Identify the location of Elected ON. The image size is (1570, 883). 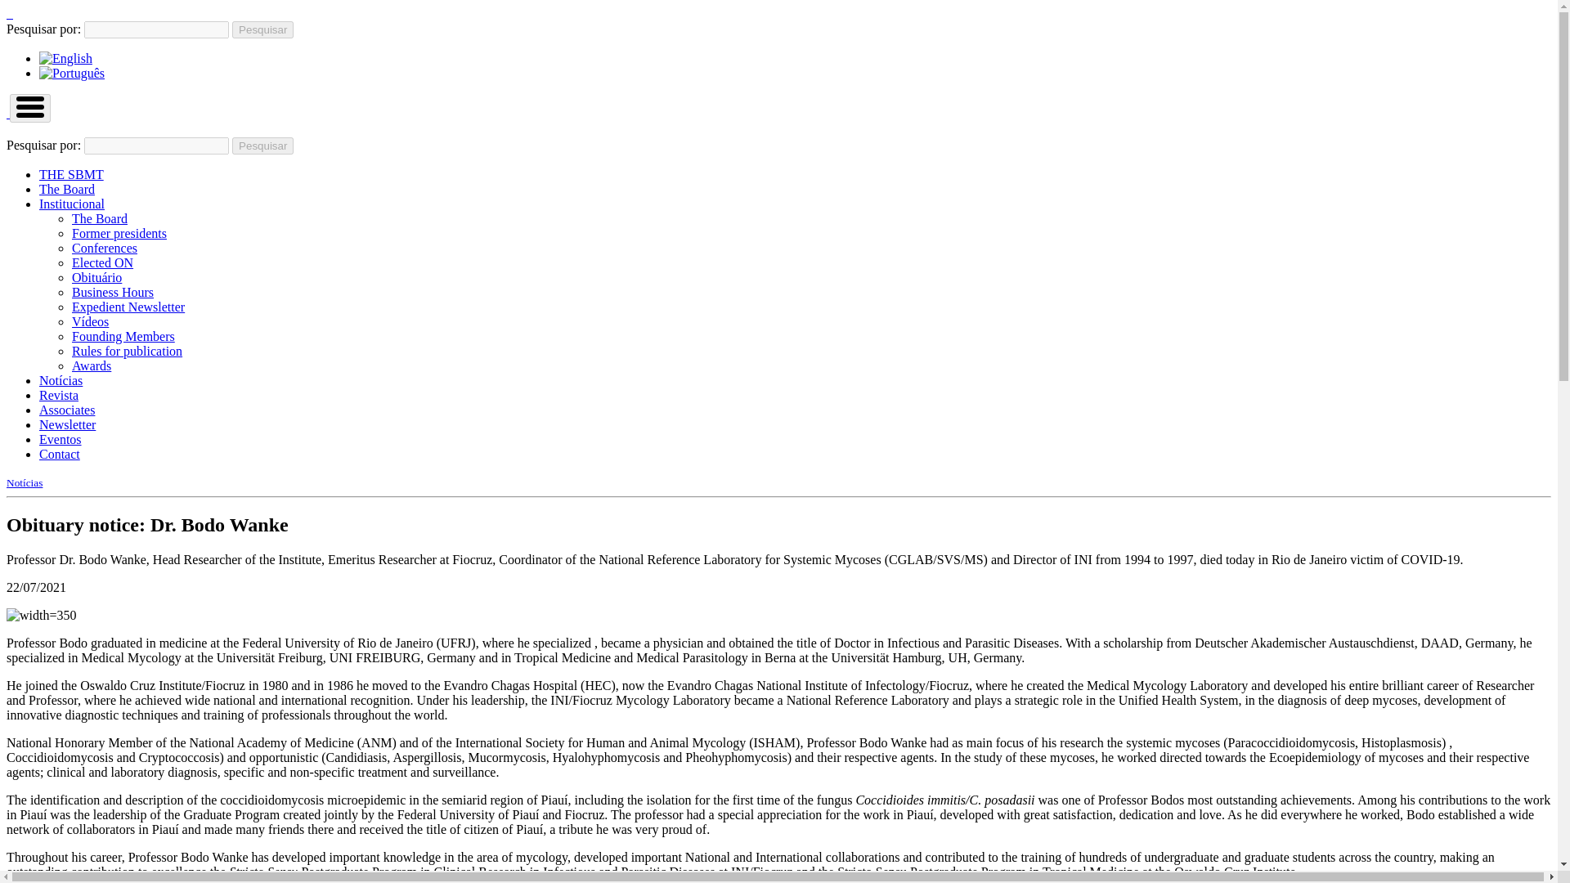
(103, 263).